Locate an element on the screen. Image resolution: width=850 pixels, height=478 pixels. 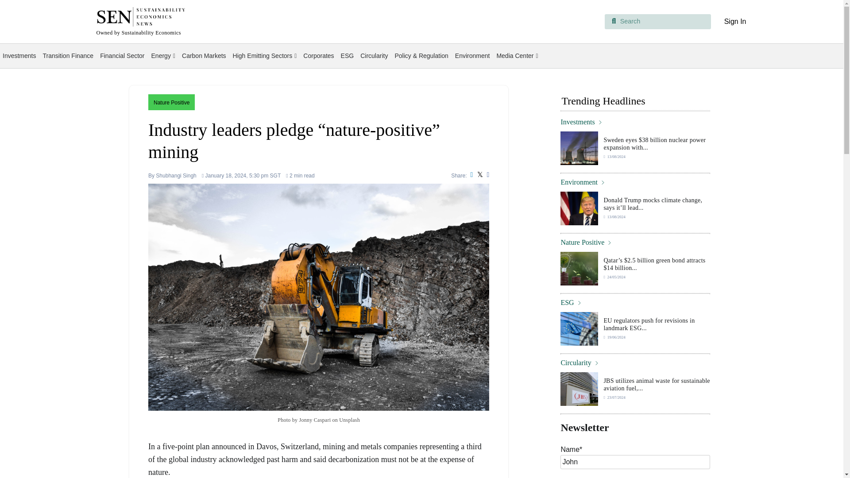
Financial Sector is located at coordinates (122, 56).